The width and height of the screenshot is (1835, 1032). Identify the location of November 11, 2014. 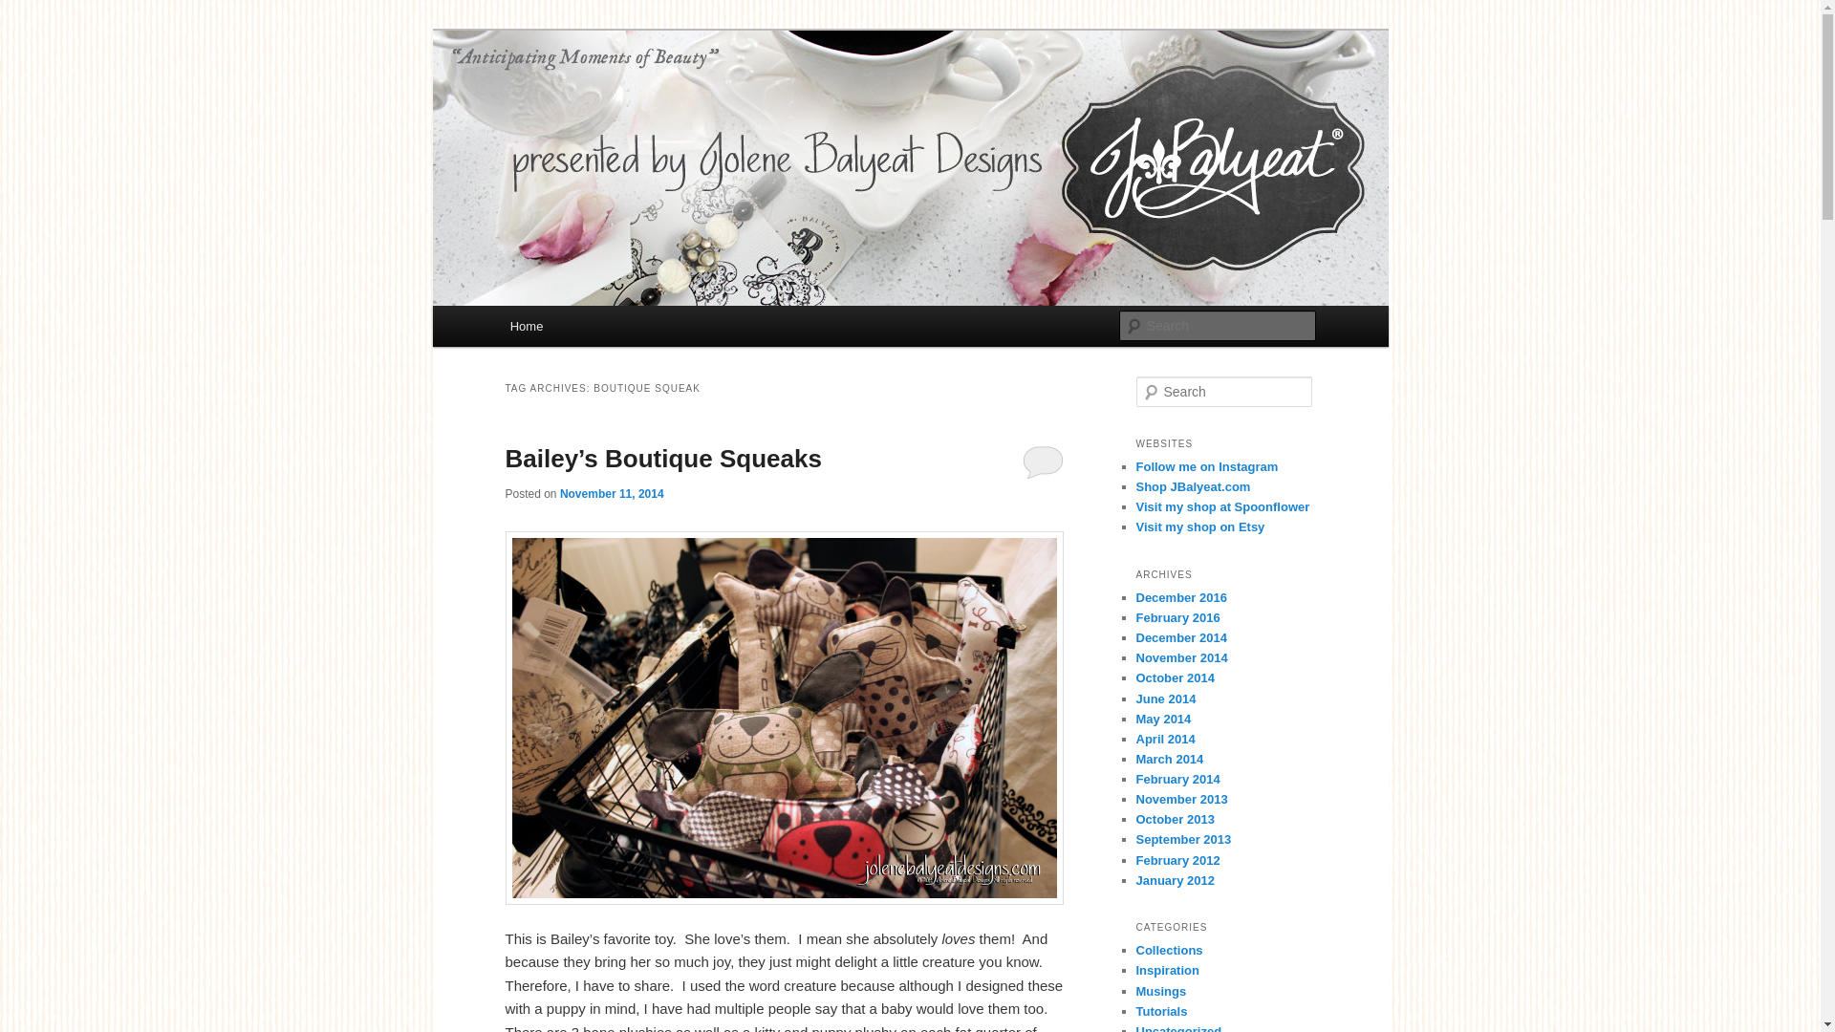
(612, 493).